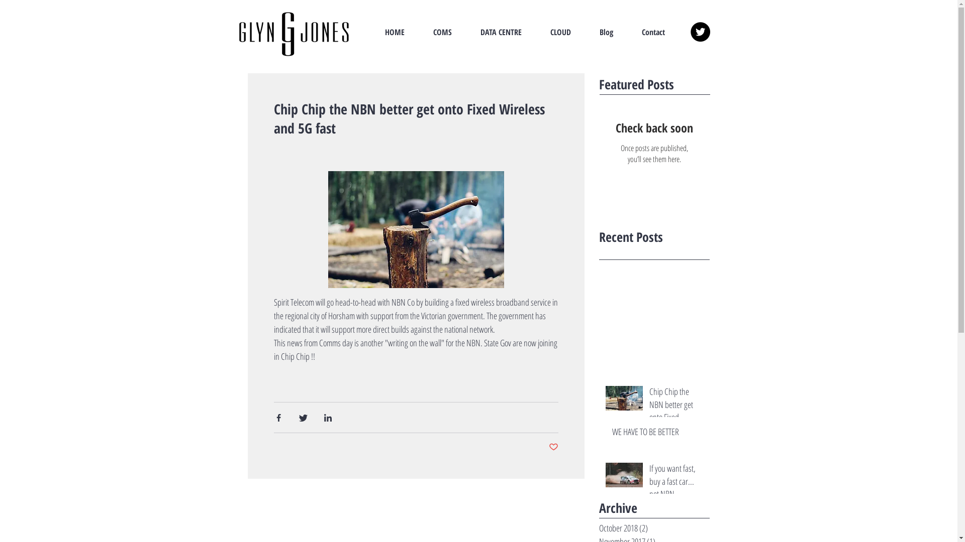  I want to click on CLOUD, so click(560, 32).